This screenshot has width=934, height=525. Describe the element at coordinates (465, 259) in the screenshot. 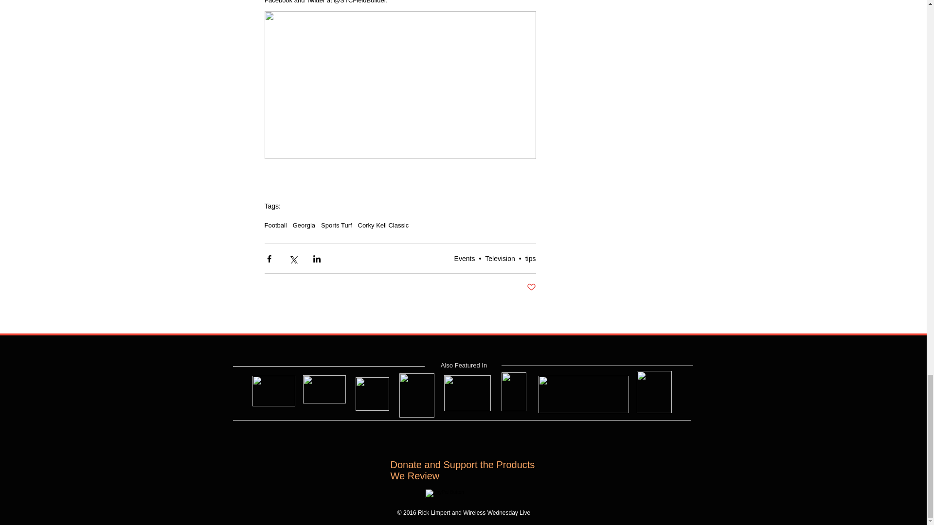

I see `Events` at that location.